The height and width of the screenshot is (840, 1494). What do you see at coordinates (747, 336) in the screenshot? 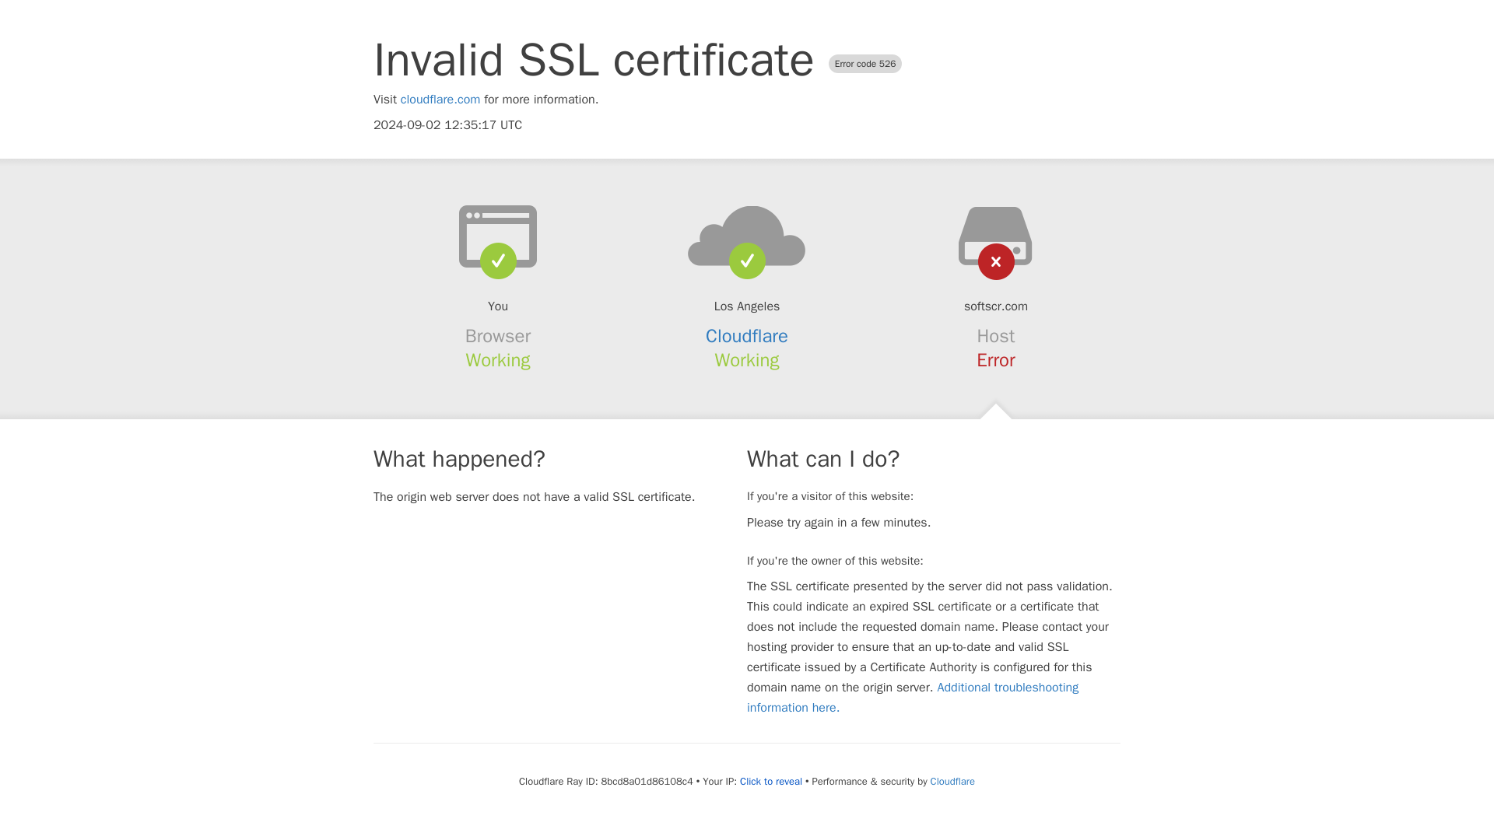
I see `Cloudflare` at bounding box center [747, 336].